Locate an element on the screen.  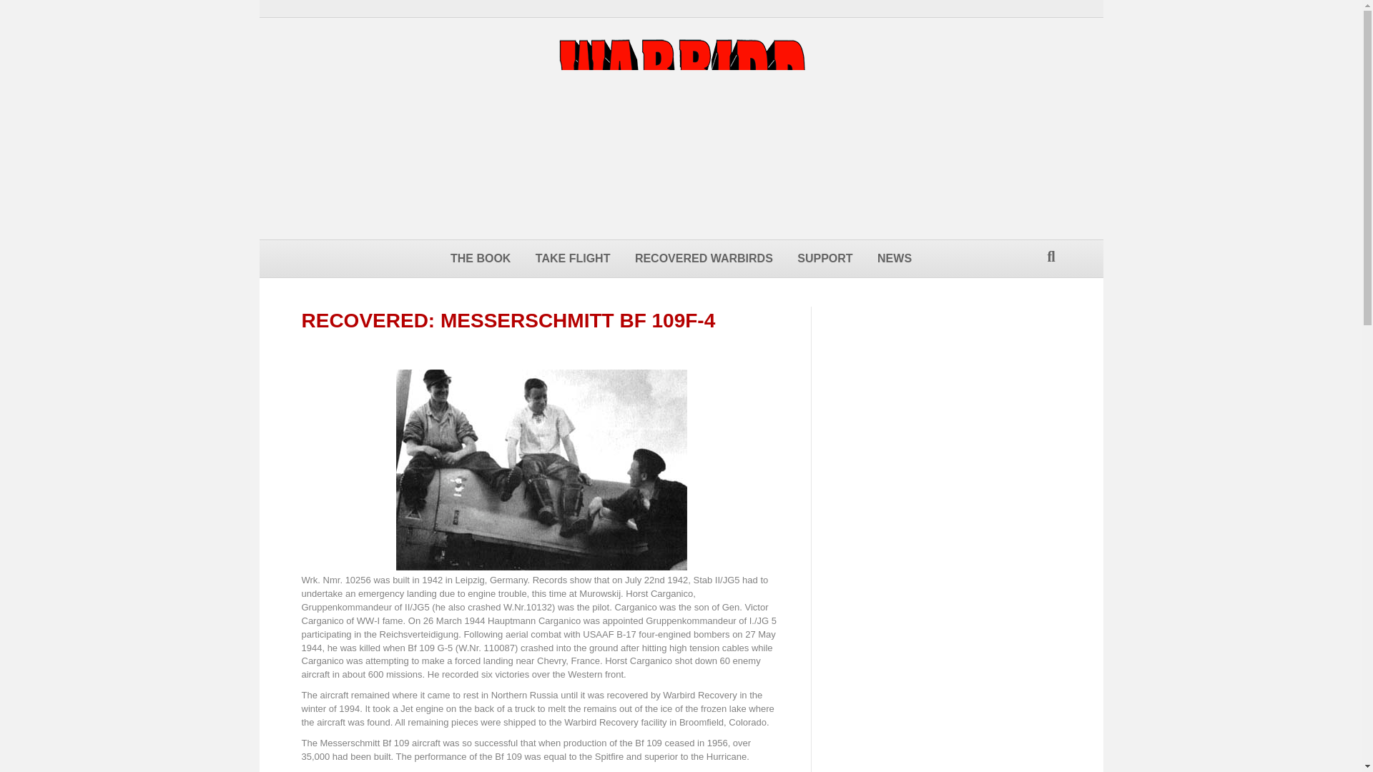
THE BOOK is located at coordinates (481, 258).